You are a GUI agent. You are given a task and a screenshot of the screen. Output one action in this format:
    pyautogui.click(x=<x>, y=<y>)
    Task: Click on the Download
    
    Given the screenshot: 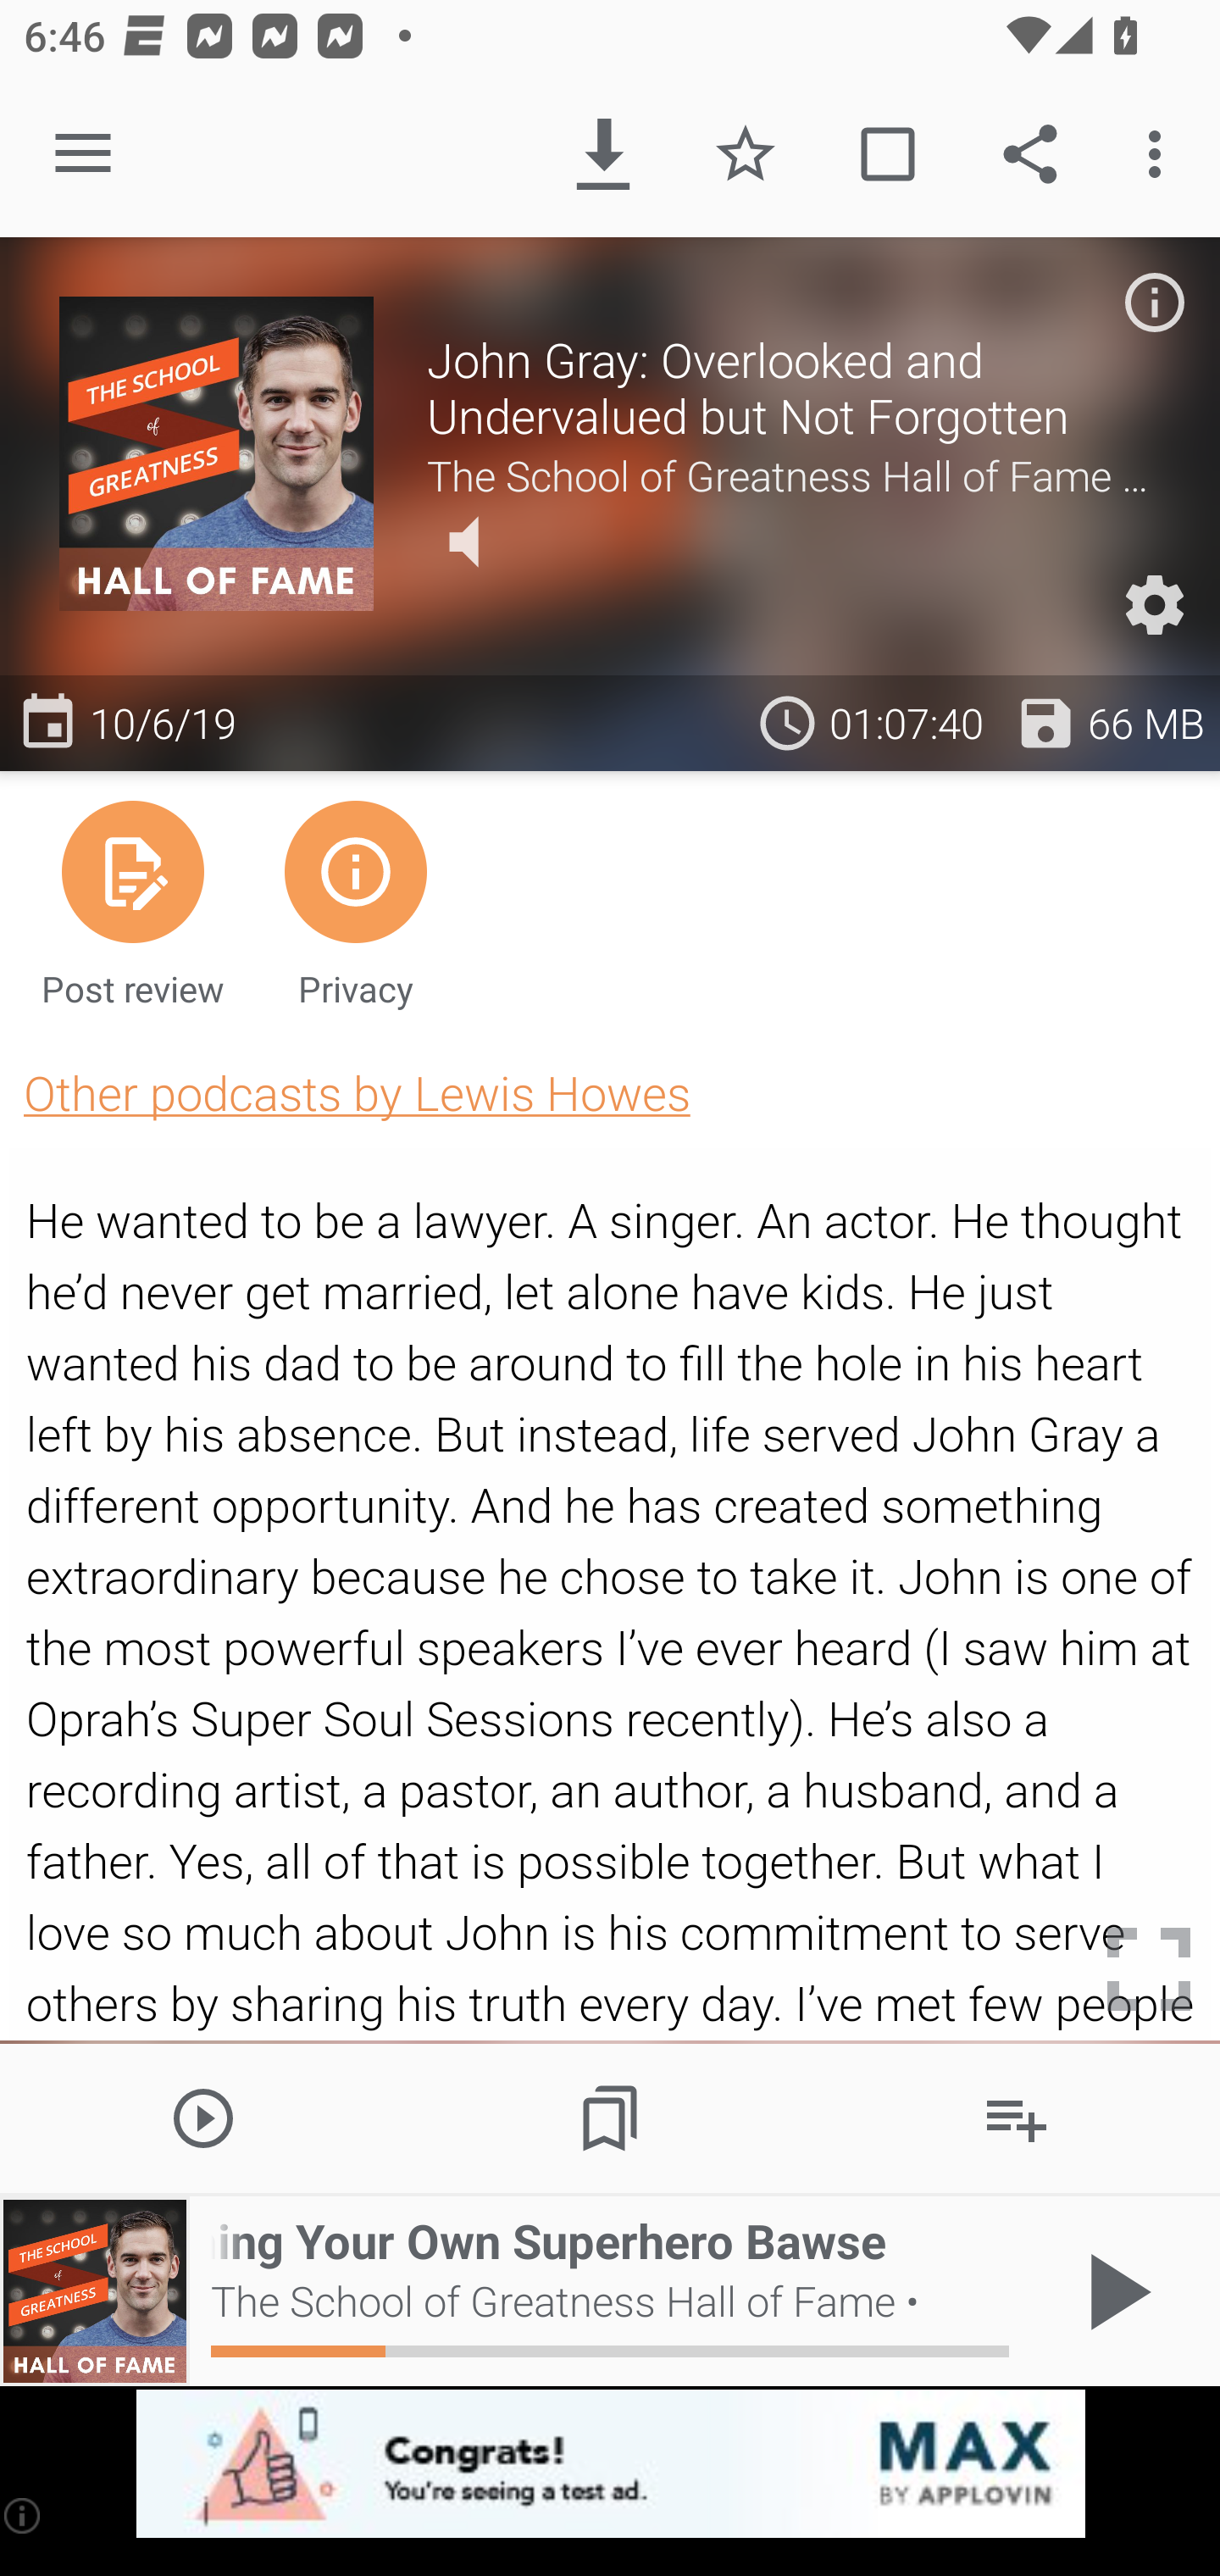 What is the action you would take?
    pyautogui.click(x=603, y=154)
    